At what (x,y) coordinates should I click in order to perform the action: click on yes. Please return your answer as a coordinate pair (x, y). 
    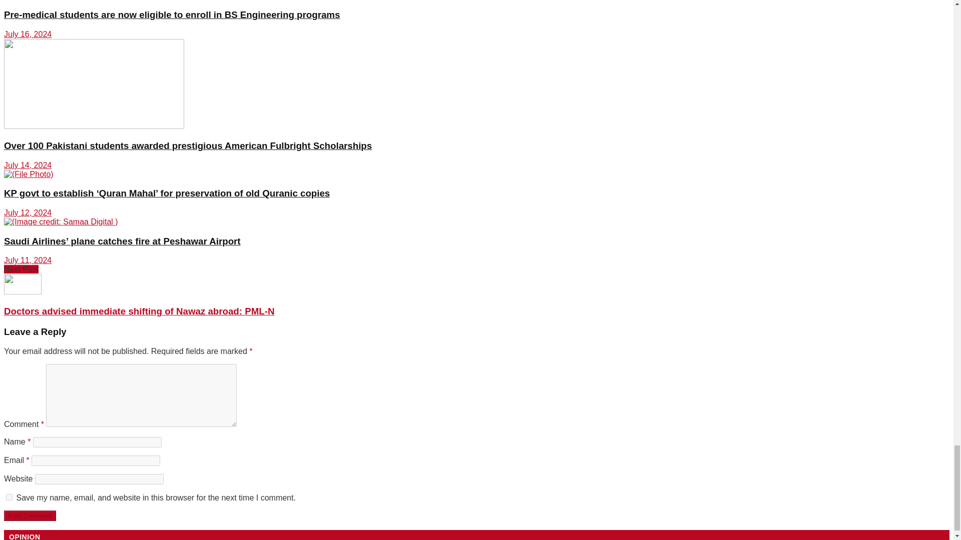
    Looking at the image, I should click on (9, 497).